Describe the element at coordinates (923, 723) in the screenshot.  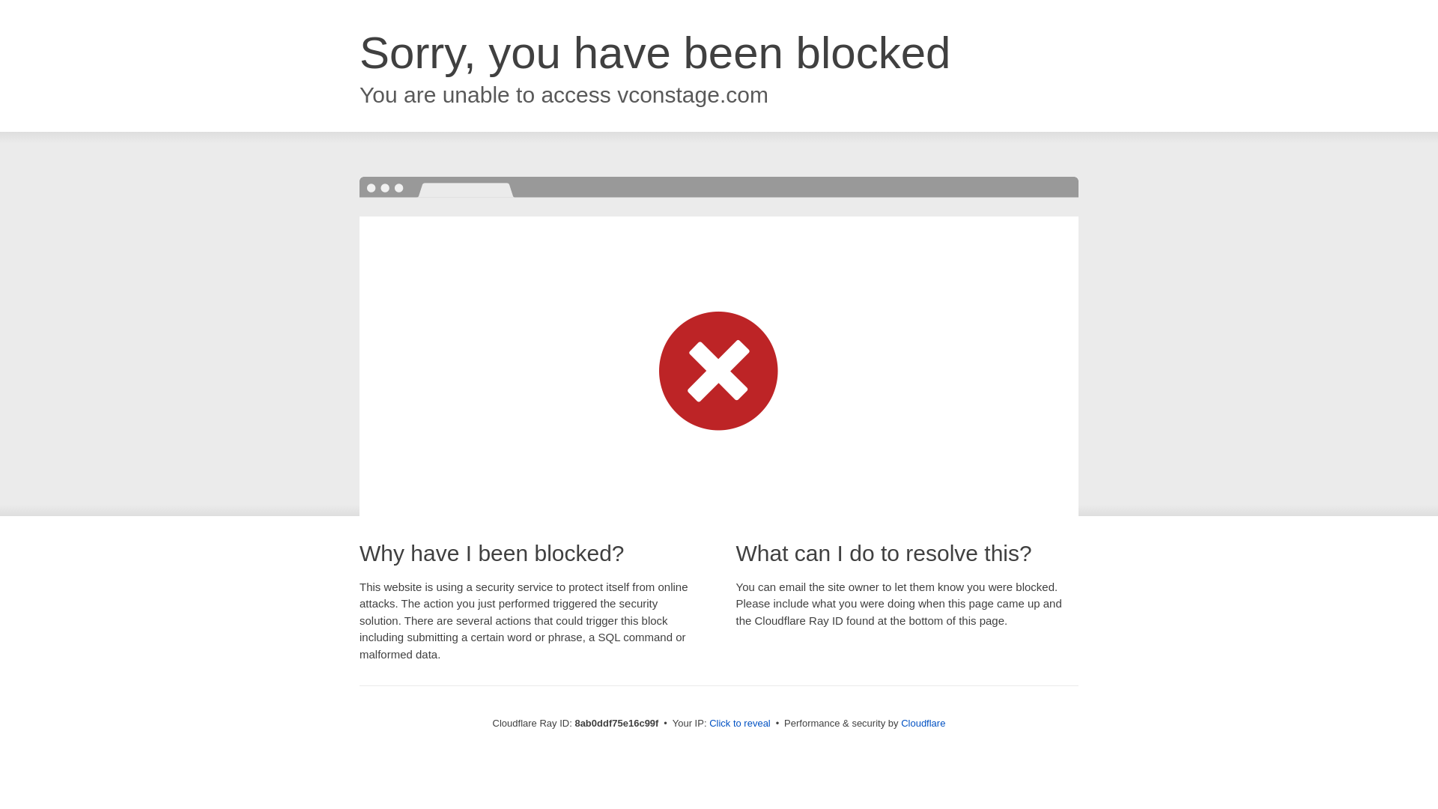
I see `Cloudflare` at that location.